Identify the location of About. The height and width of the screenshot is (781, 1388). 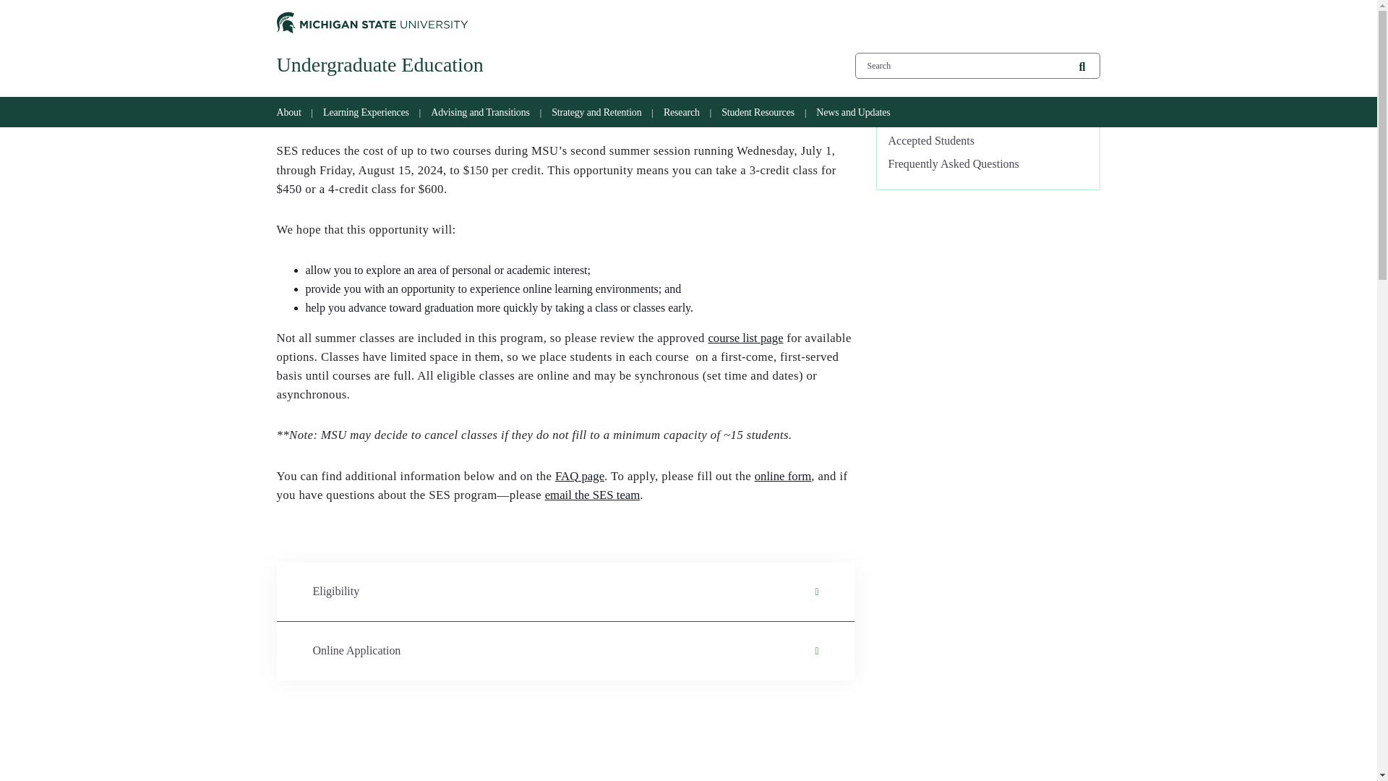
(292, 113).